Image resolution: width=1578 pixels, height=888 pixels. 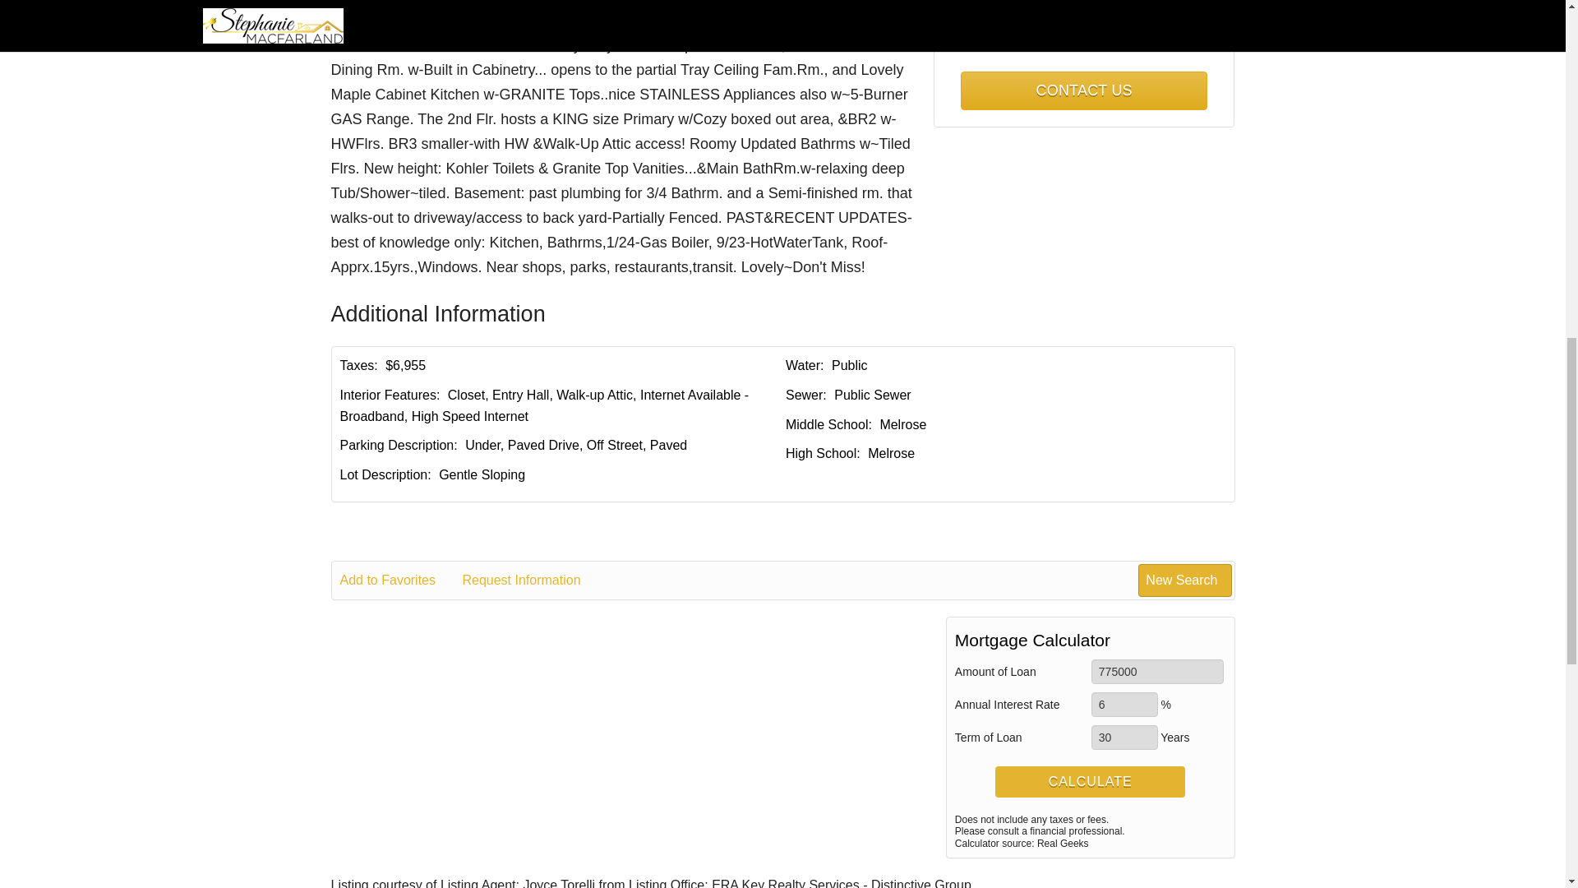 What do you see at coordinates (1083, 90) in the screenshot?
I see `CONTACT US` at bounding box center [1083, 90].